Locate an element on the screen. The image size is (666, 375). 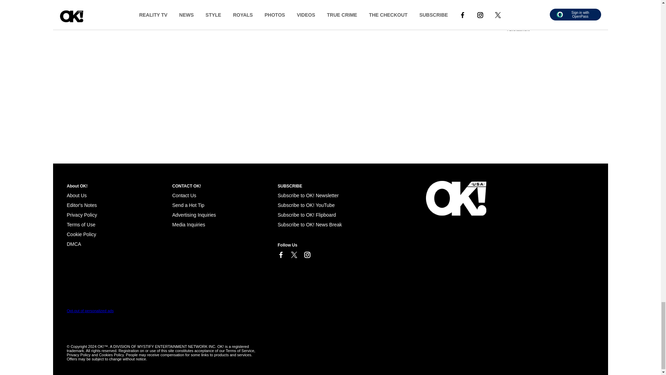
About Us is located at coordinates (76, 195).